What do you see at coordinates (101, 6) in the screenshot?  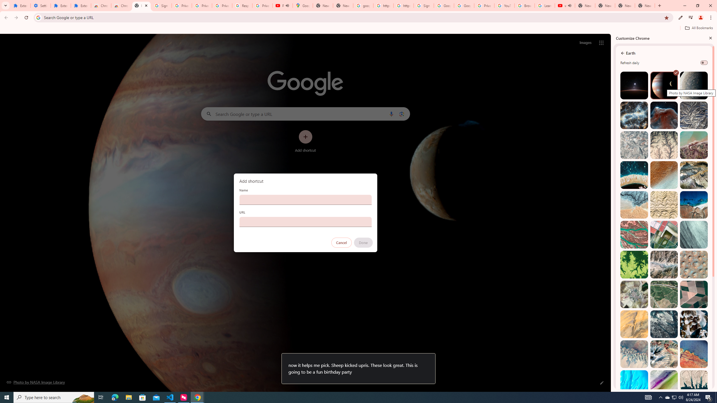 I see `Chrome Web Store` at bounding box center [101, 6].